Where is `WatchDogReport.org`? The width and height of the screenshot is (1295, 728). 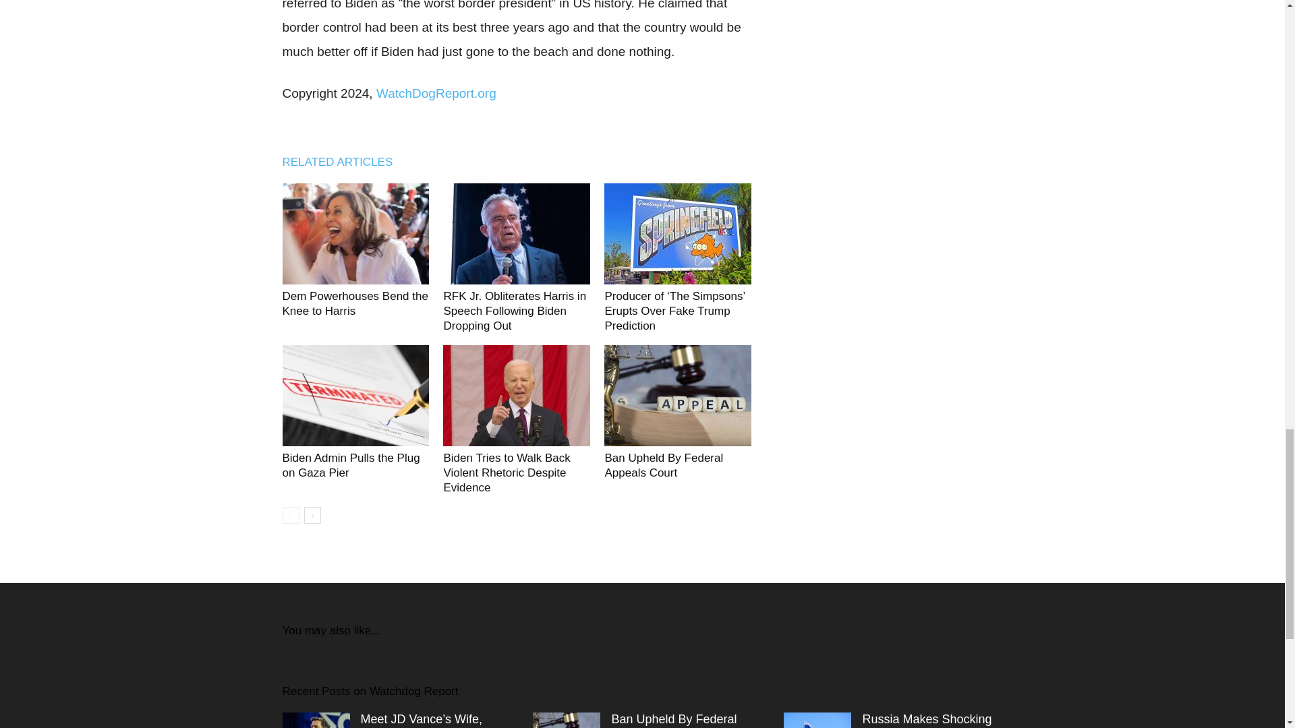
WatchDogReport.org is located at coordinates (434, 93).